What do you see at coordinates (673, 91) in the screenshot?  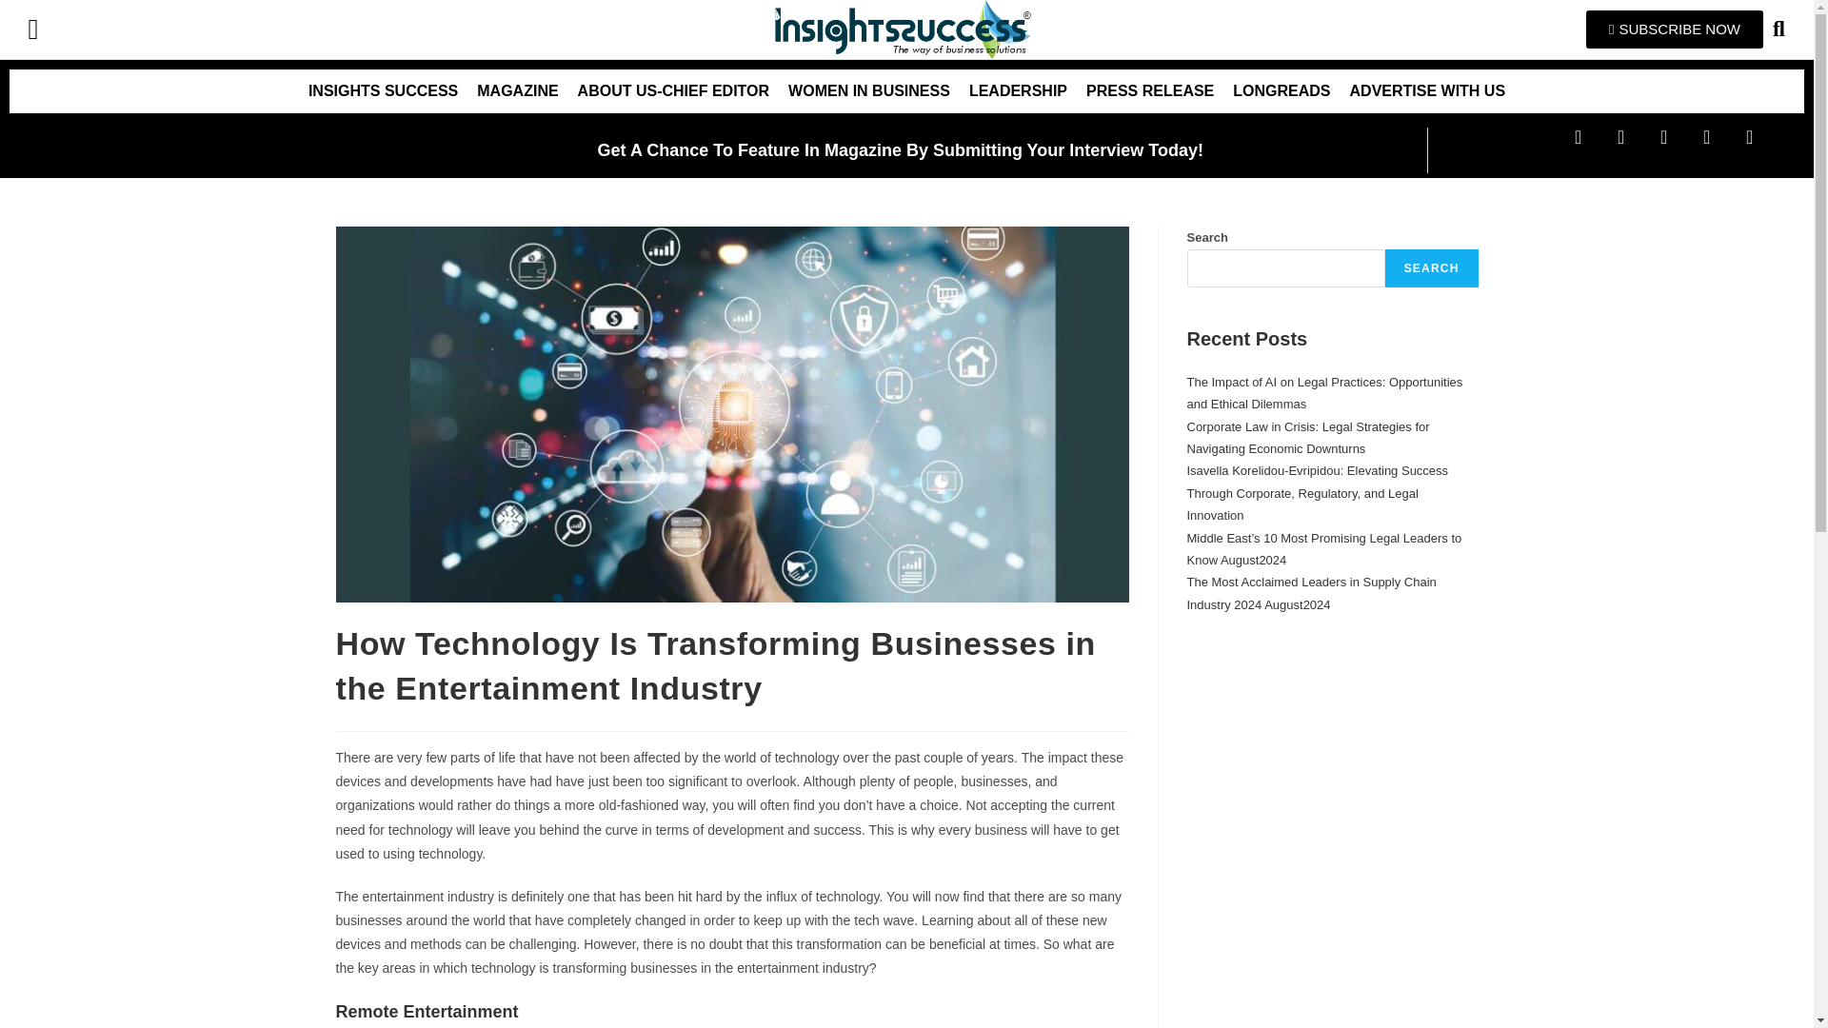 I see `ABOUT US-CHIEF EDITOR` at bounding box center [673, 91].